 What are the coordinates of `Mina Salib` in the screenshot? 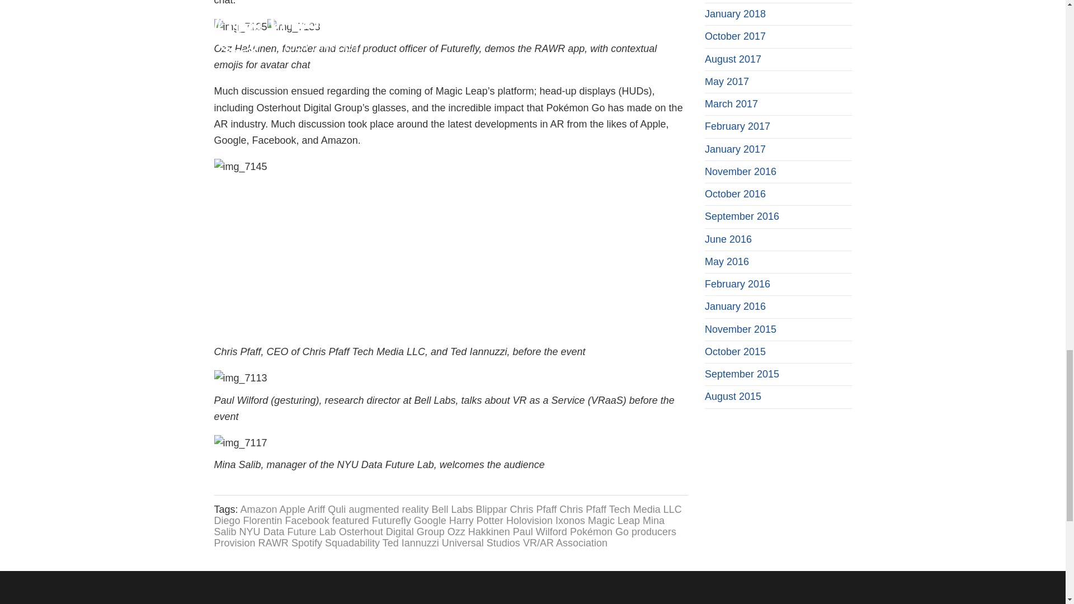 It's located at (439, 526).